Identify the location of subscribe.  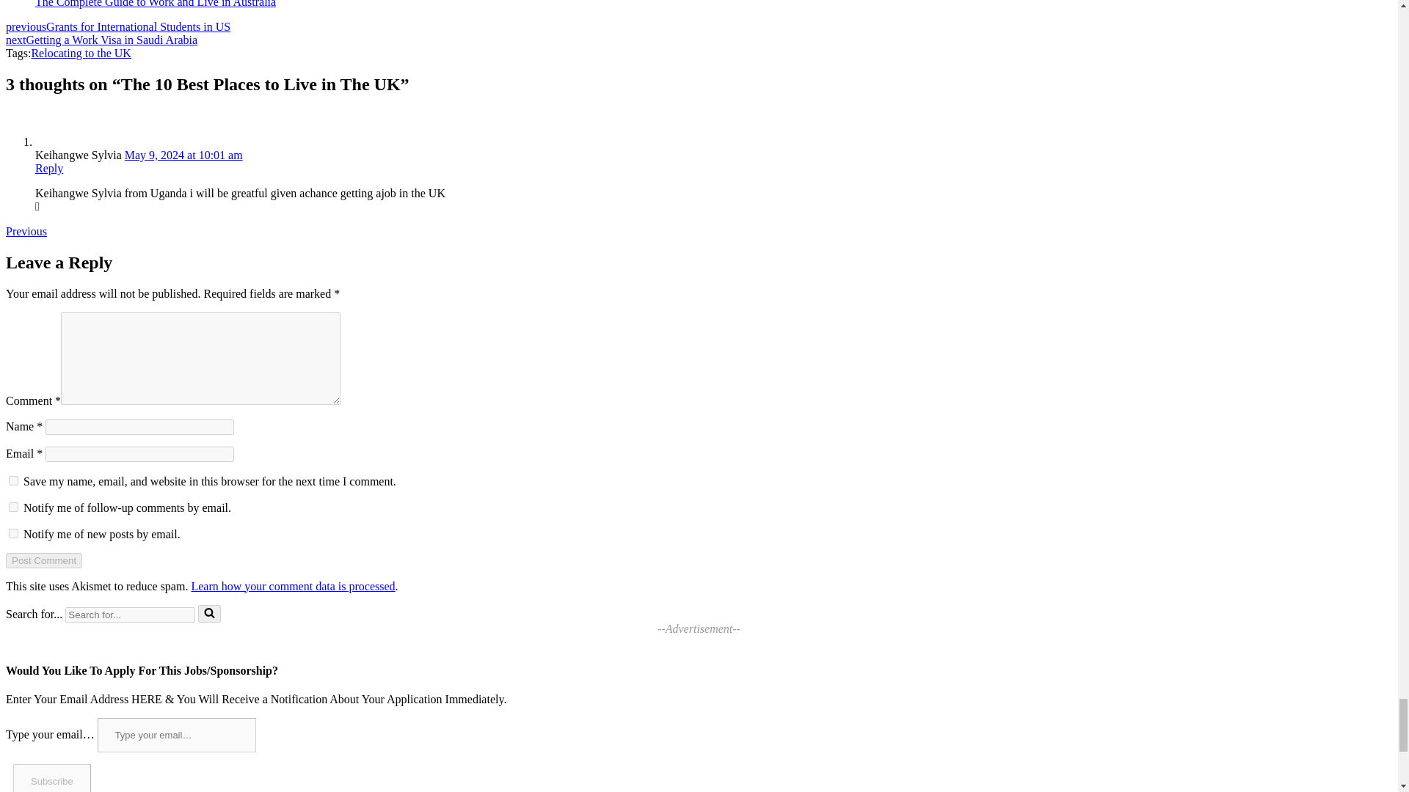
(13, 534).